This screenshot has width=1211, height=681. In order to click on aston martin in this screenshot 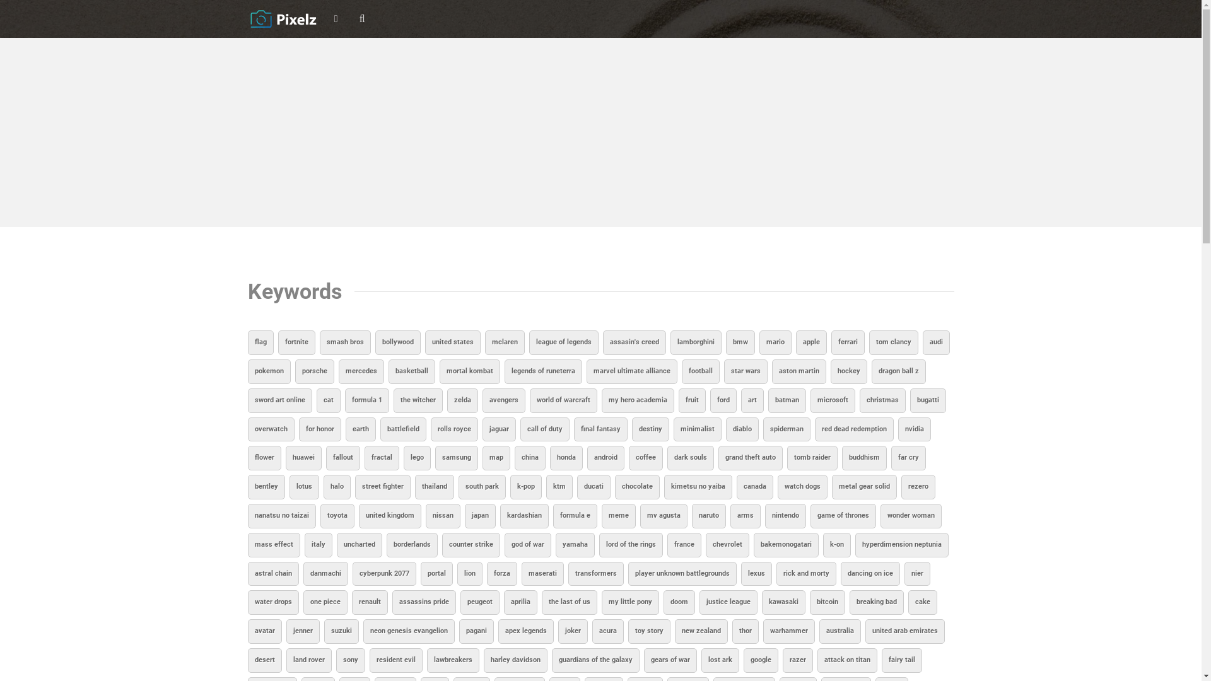, I will do `click(799, 372)`.